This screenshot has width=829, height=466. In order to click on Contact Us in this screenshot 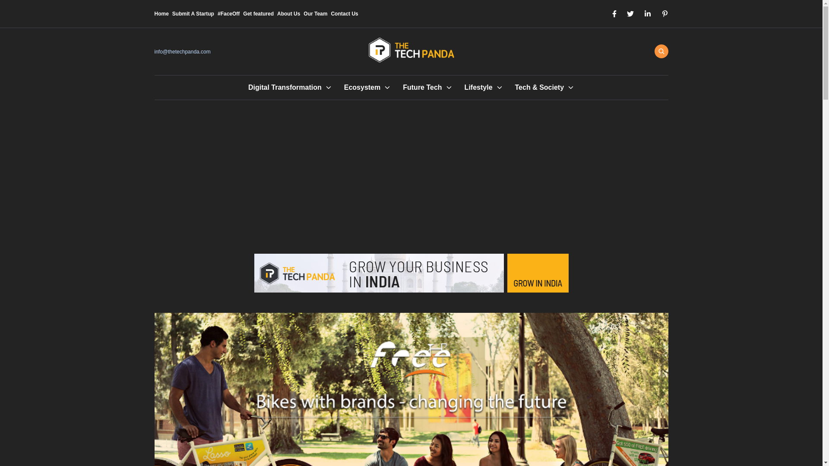, I will do `click(345, 14)`.